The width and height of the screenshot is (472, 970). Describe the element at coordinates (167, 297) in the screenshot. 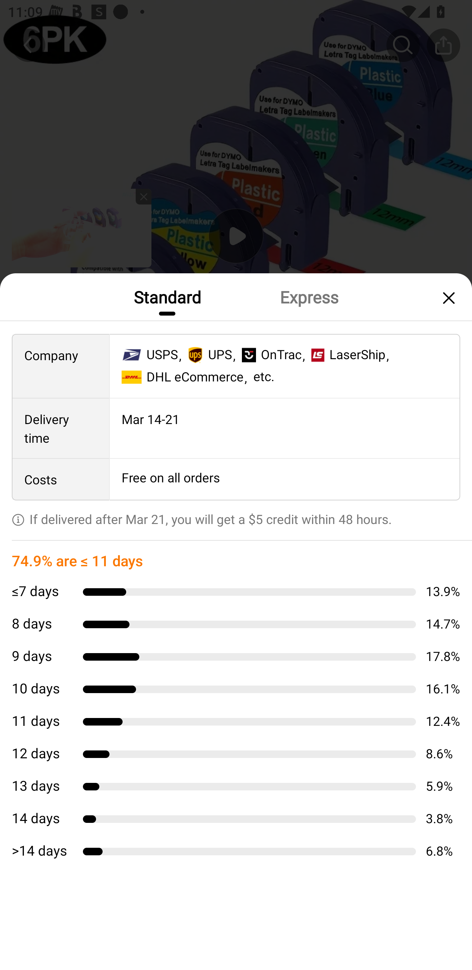

I see `Standard` at that location.